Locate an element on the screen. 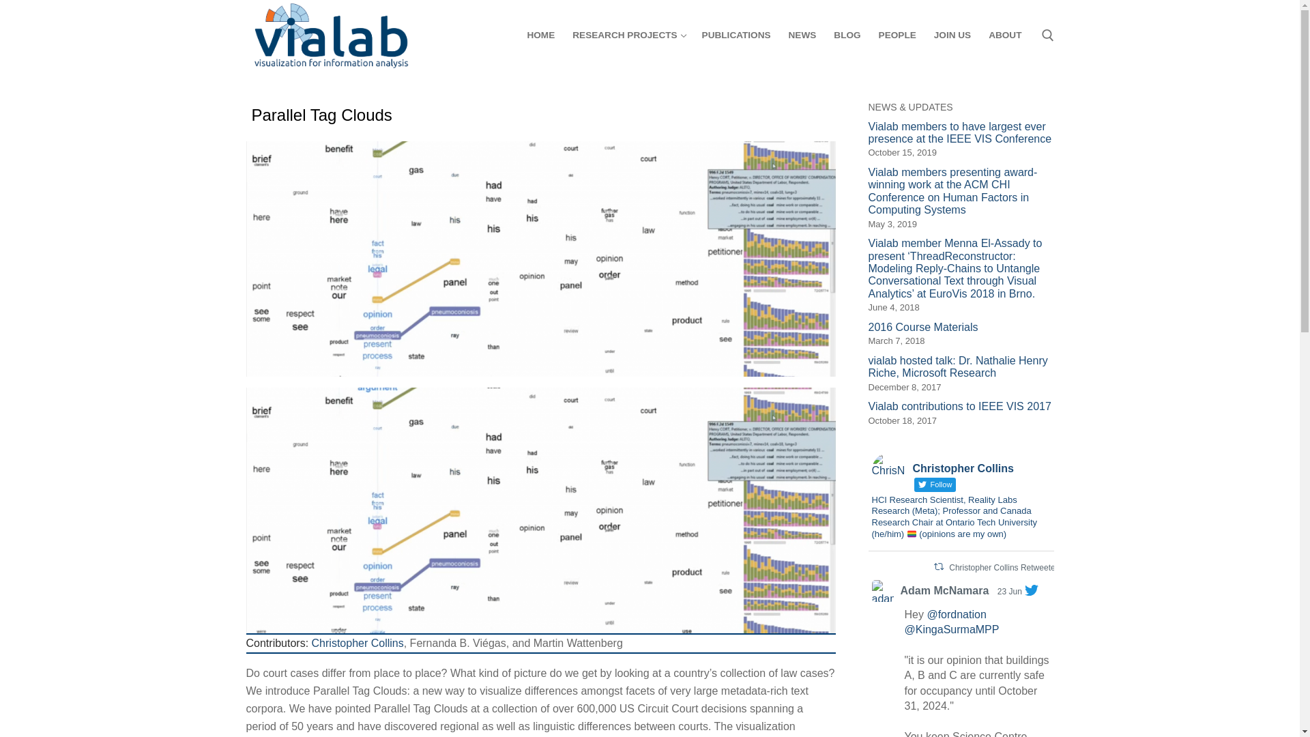  HOME is located at coordinates (540, 35).